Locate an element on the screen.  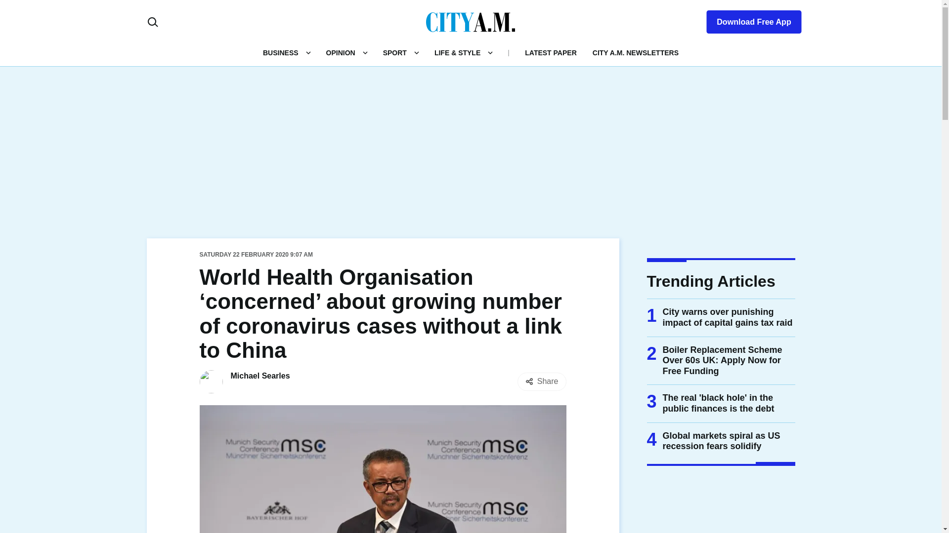
BUSINESS is located at coordinates (281, 52).